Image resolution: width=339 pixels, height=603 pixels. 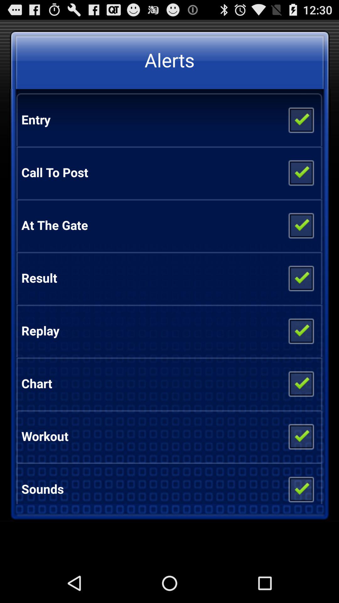 I want to click on choose the app next to the entry icon, so click(x=301, y=120).